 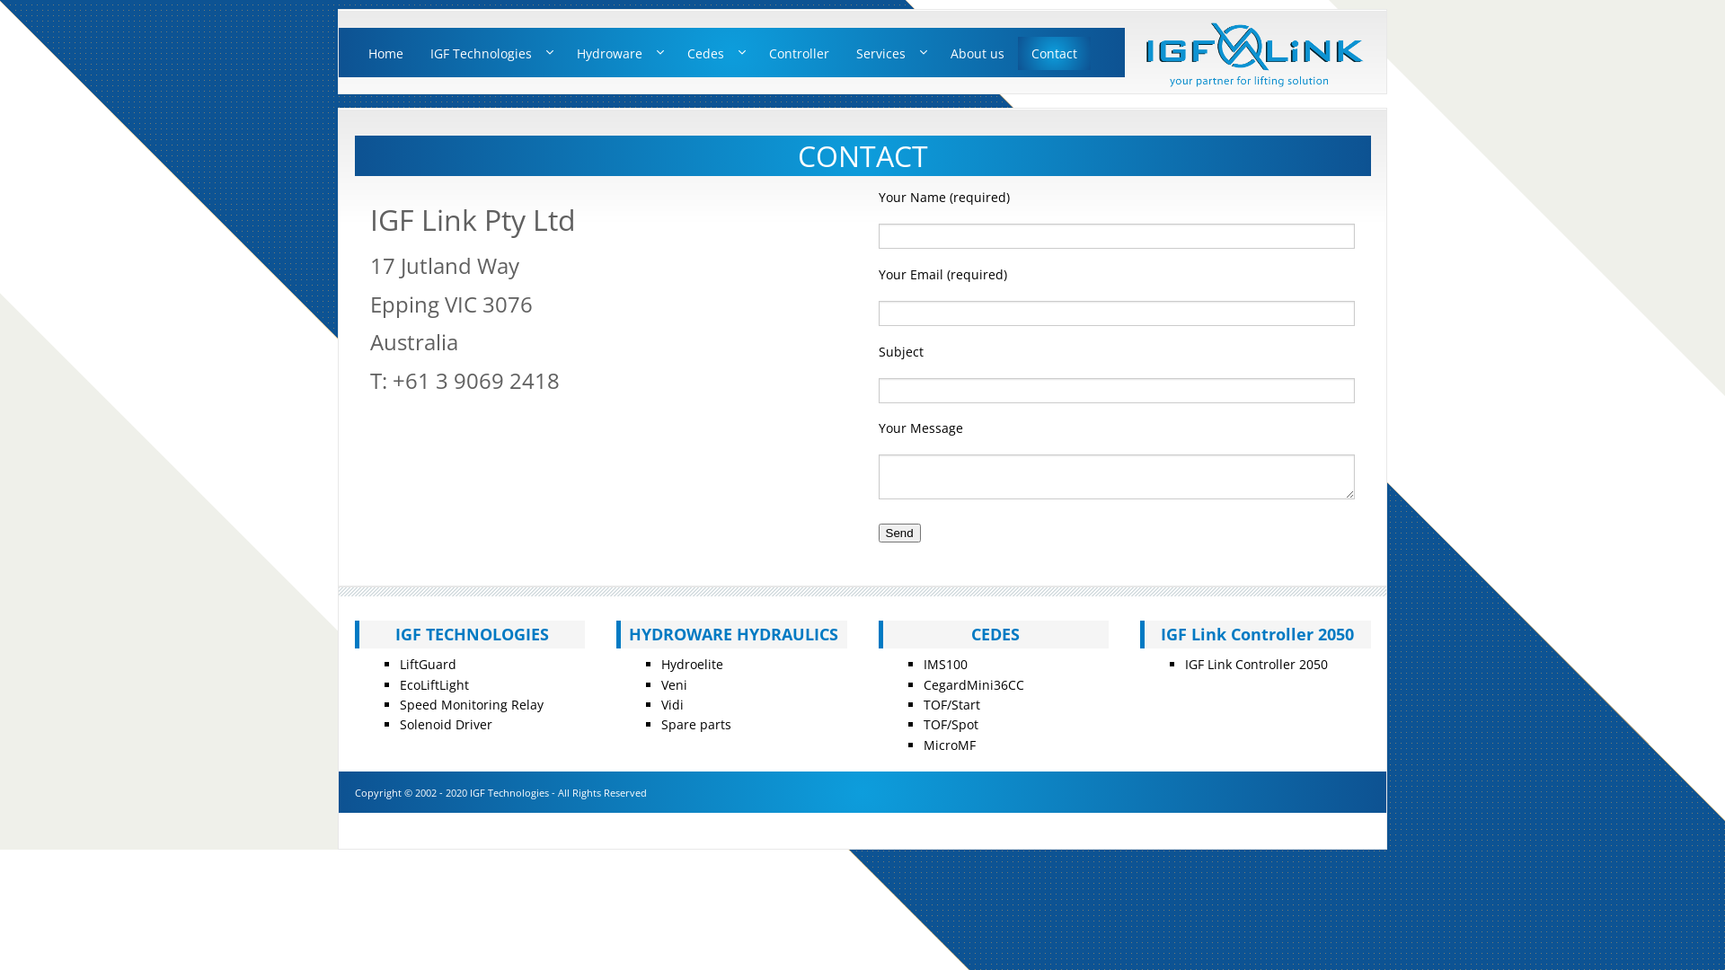 What do you see at coordinates (889, 53) in the screenshot?
I see `Services` at bounding box center [889, 53].